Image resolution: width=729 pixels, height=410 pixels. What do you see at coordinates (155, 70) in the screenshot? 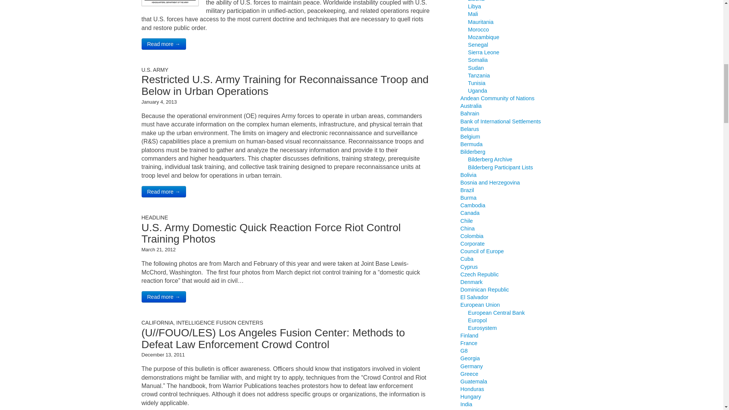
I see `U.S. ARMY` at bounding box center [155, 70].